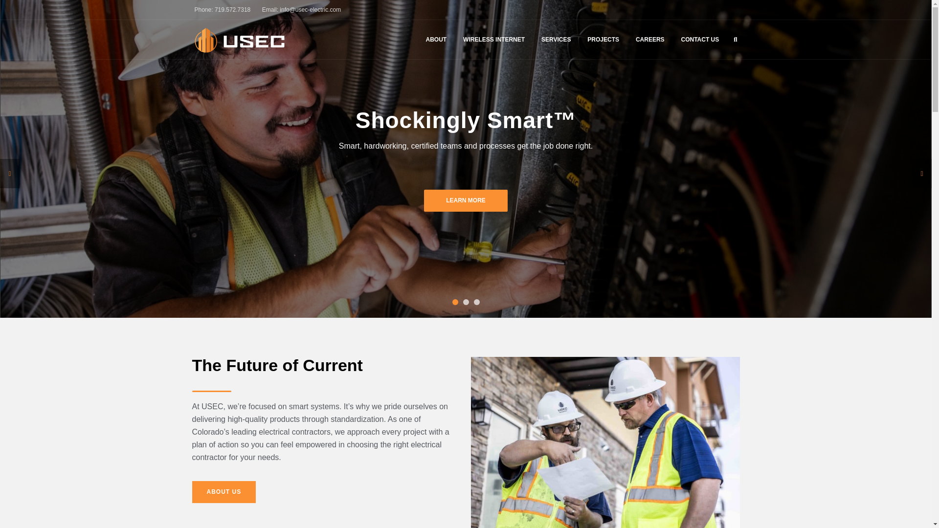  I want to click on 719.572.7318, so click(233, 10).